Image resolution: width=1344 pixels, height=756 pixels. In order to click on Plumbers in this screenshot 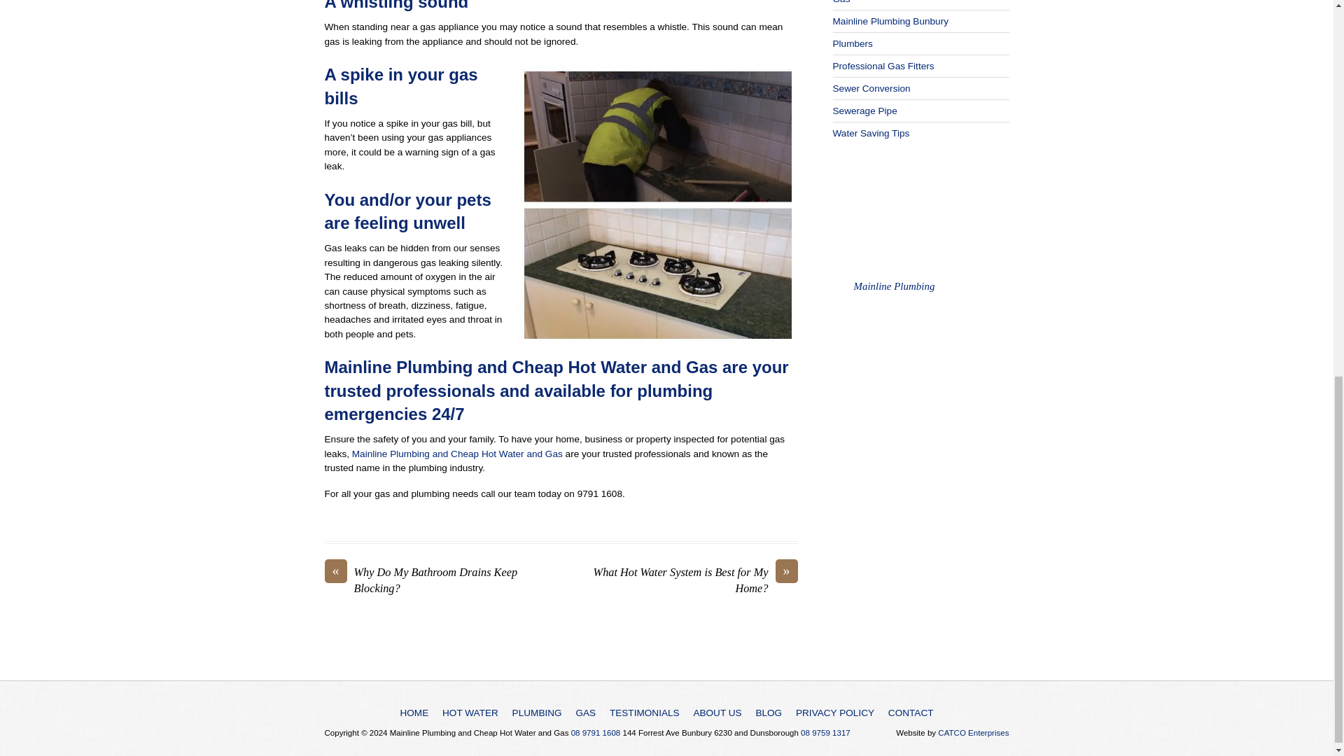, I will do `click(853, 43)`.